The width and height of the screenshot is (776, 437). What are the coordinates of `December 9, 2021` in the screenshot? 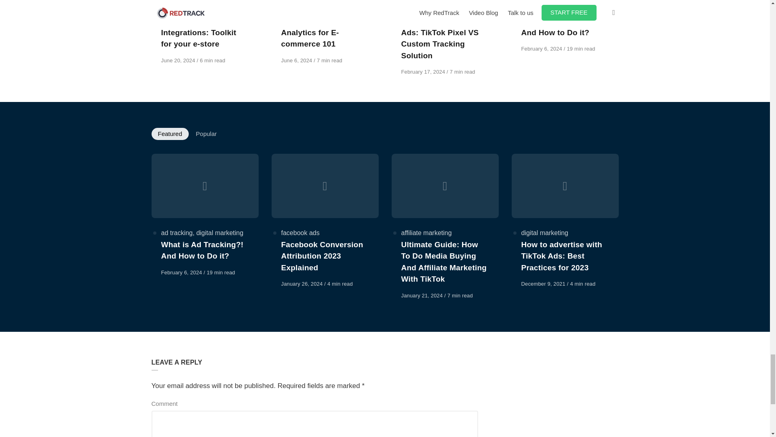 It's located at (544, 284).